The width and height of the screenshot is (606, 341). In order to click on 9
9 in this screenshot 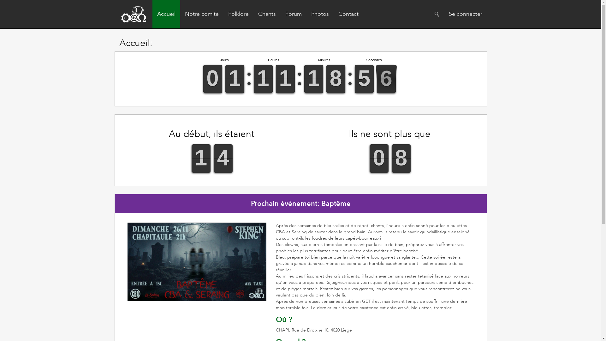, I will do `click(213, 79)`.